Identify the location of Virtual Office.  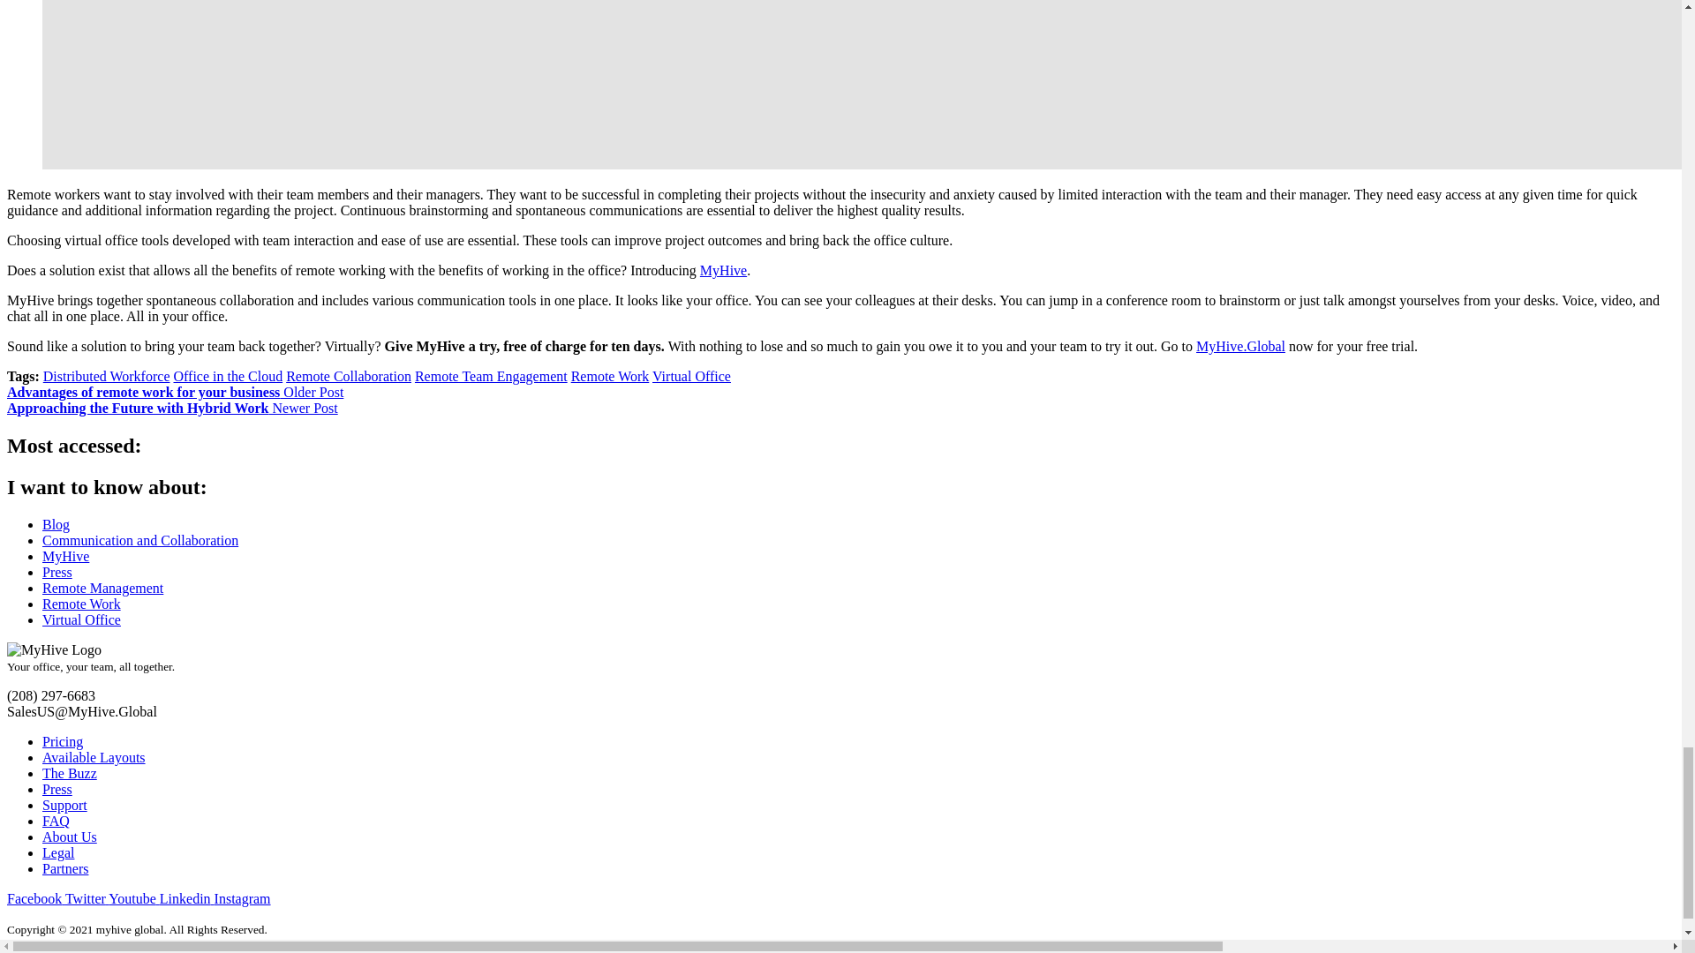
(691, 376).